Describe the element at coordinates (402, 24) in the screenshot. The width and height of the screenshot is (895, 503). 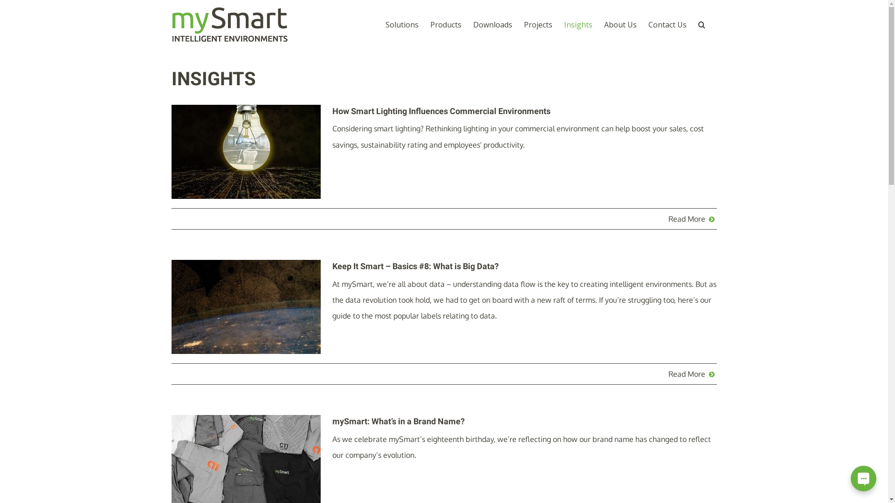
I see `Solutions` at that location.